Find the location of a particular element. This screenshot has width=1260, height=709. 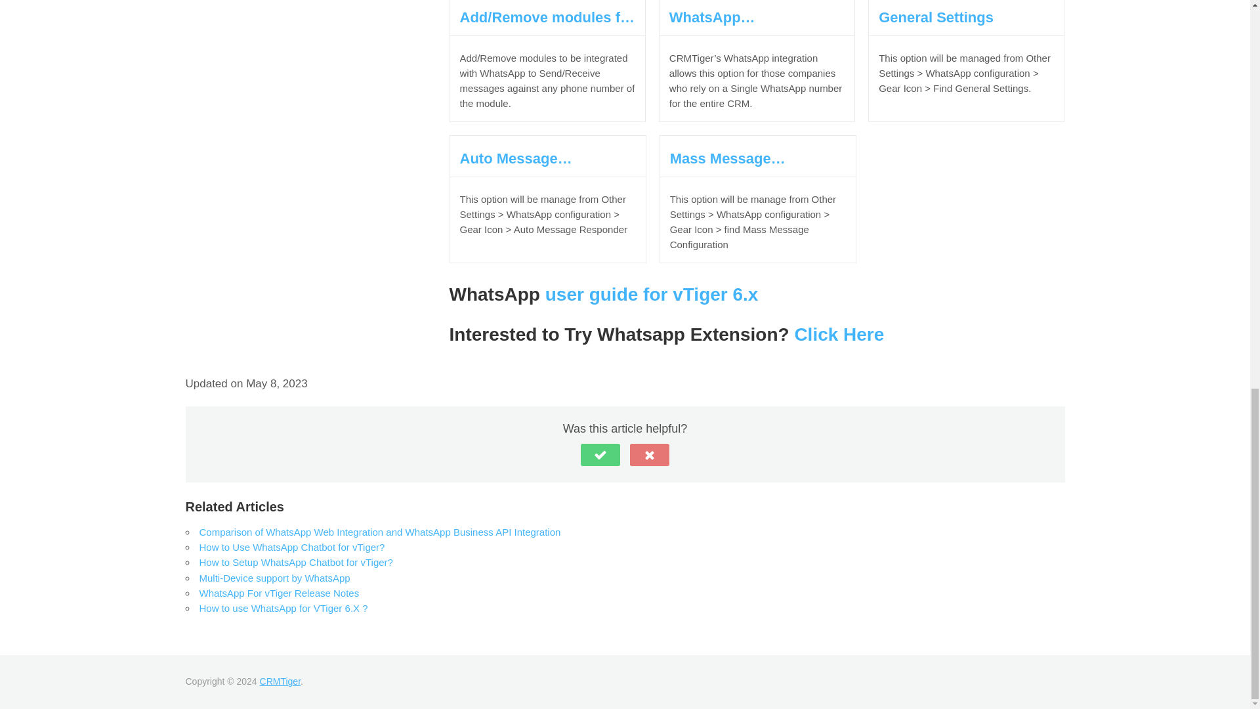

CRMTiger is located at coordinates (280, 681).